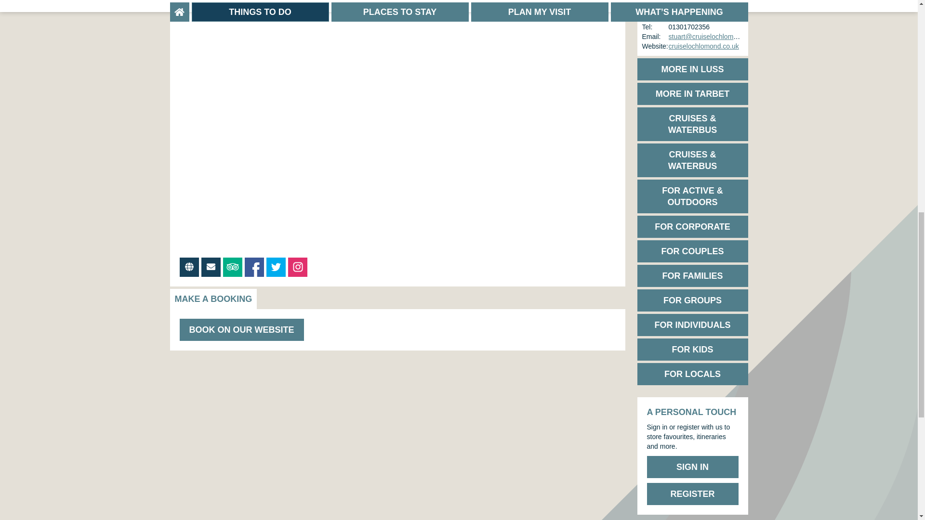 This screenshot has height=520, width=925. I want to click on BOOK ON OUR WEBSITE, so click(241, 330).